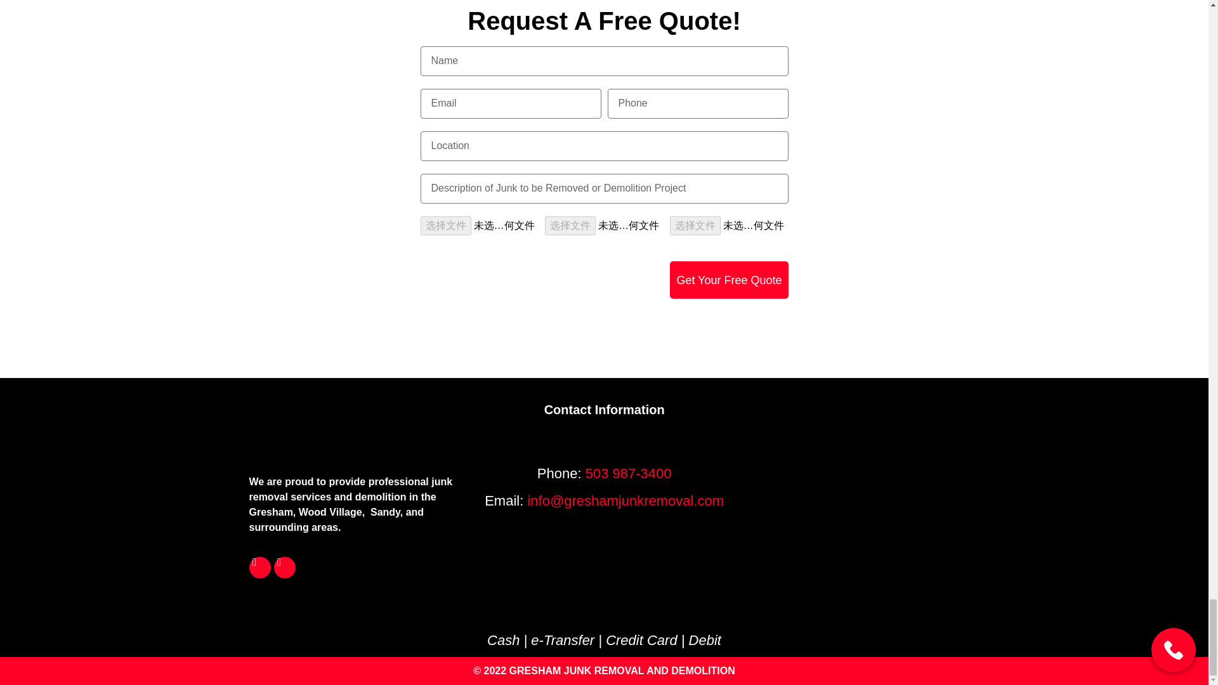  What do you see at coordinates (856, 499) in the screenshot?
I see `Gresham Junk Removal, 908 se Ironwood pl Gresham` at bounding box center [856, 499].